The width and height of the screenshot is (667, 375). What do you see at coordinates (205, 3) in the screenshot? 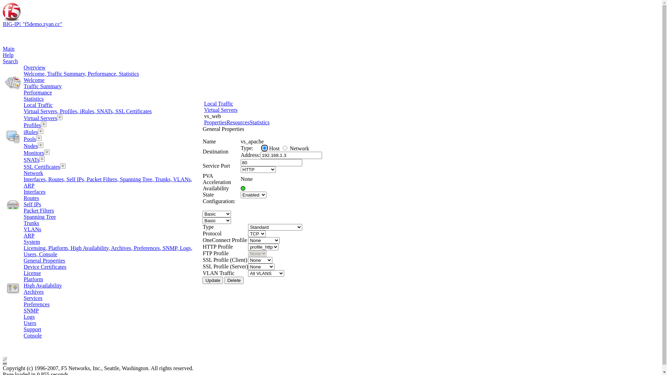
I see ` ` at bounding box center [205, 3].